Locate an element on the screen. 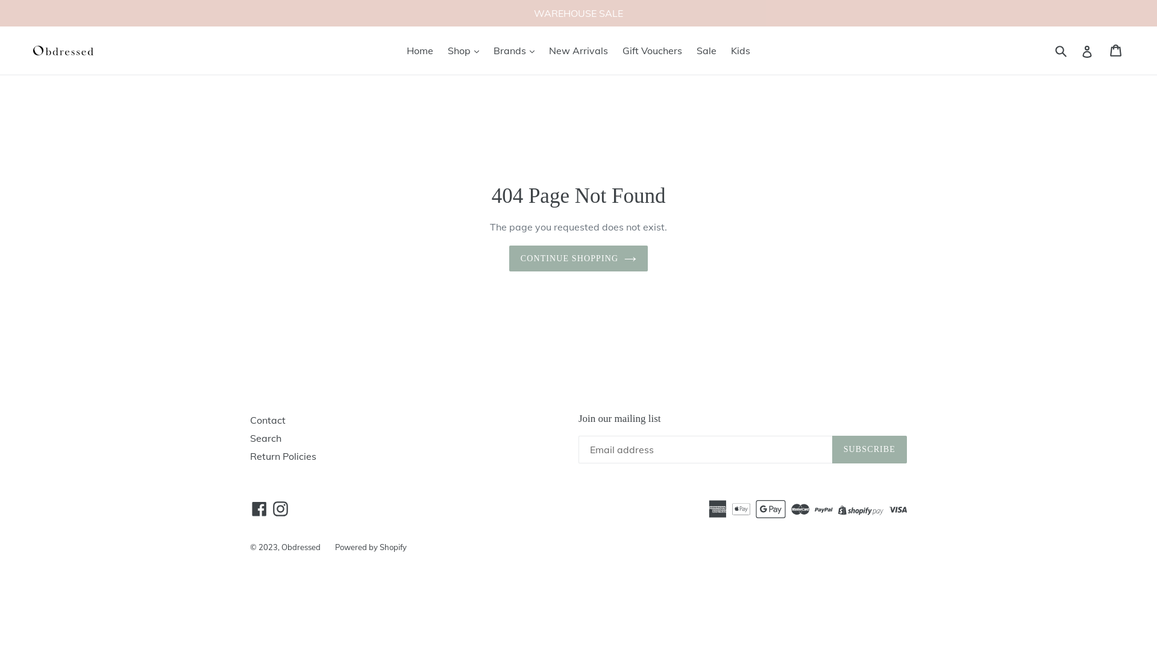 The width and height of the screenshot is (1157, 650). Log in is located at coordinates (1087, 51).